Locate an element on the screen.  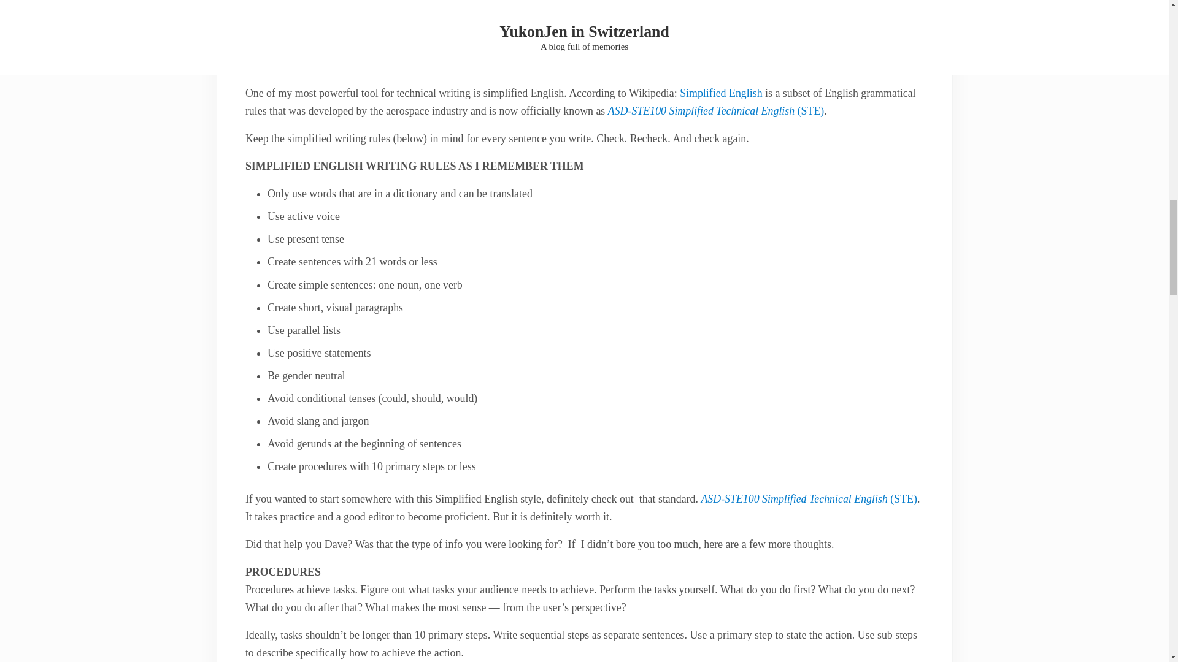
Simplified English Standard is located at coordinates (716, 110).